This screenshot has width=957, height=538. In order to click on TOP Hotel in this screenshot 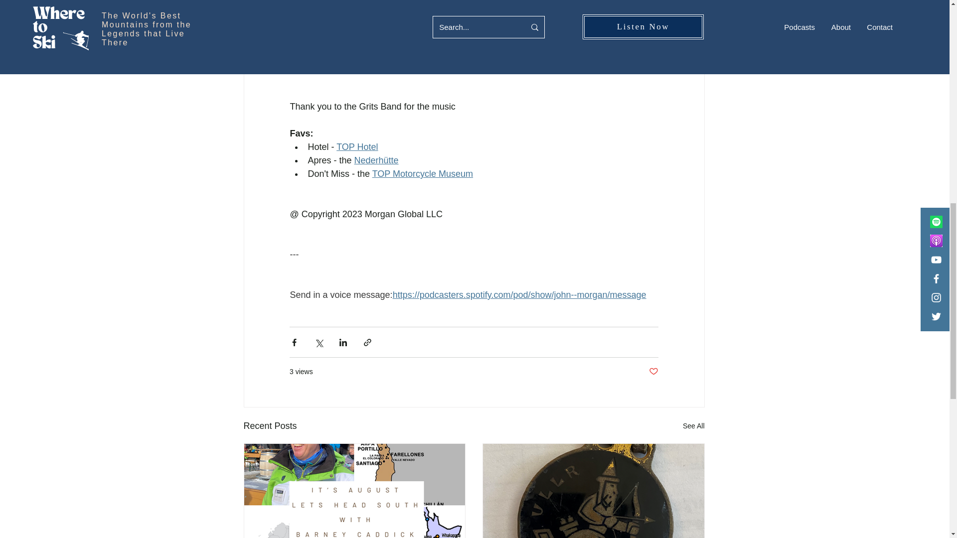, I will do `click(357, 146)`.